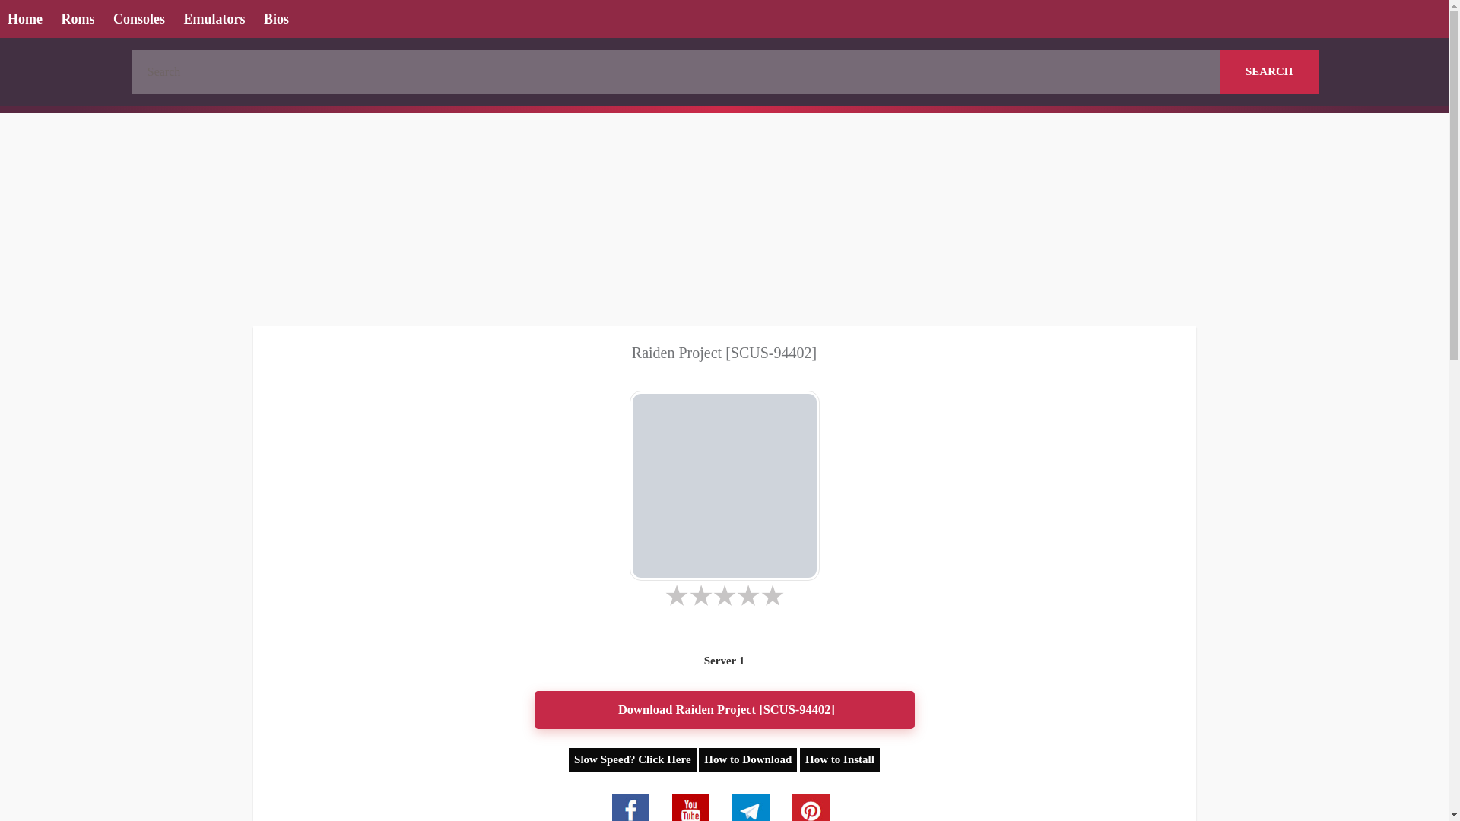 The height and width of the screenshot is (821, 1460). What do you see at coordinates (1268, 71) in the screenshot?
I see `SEARCH` at bounding box center [1268, 71].